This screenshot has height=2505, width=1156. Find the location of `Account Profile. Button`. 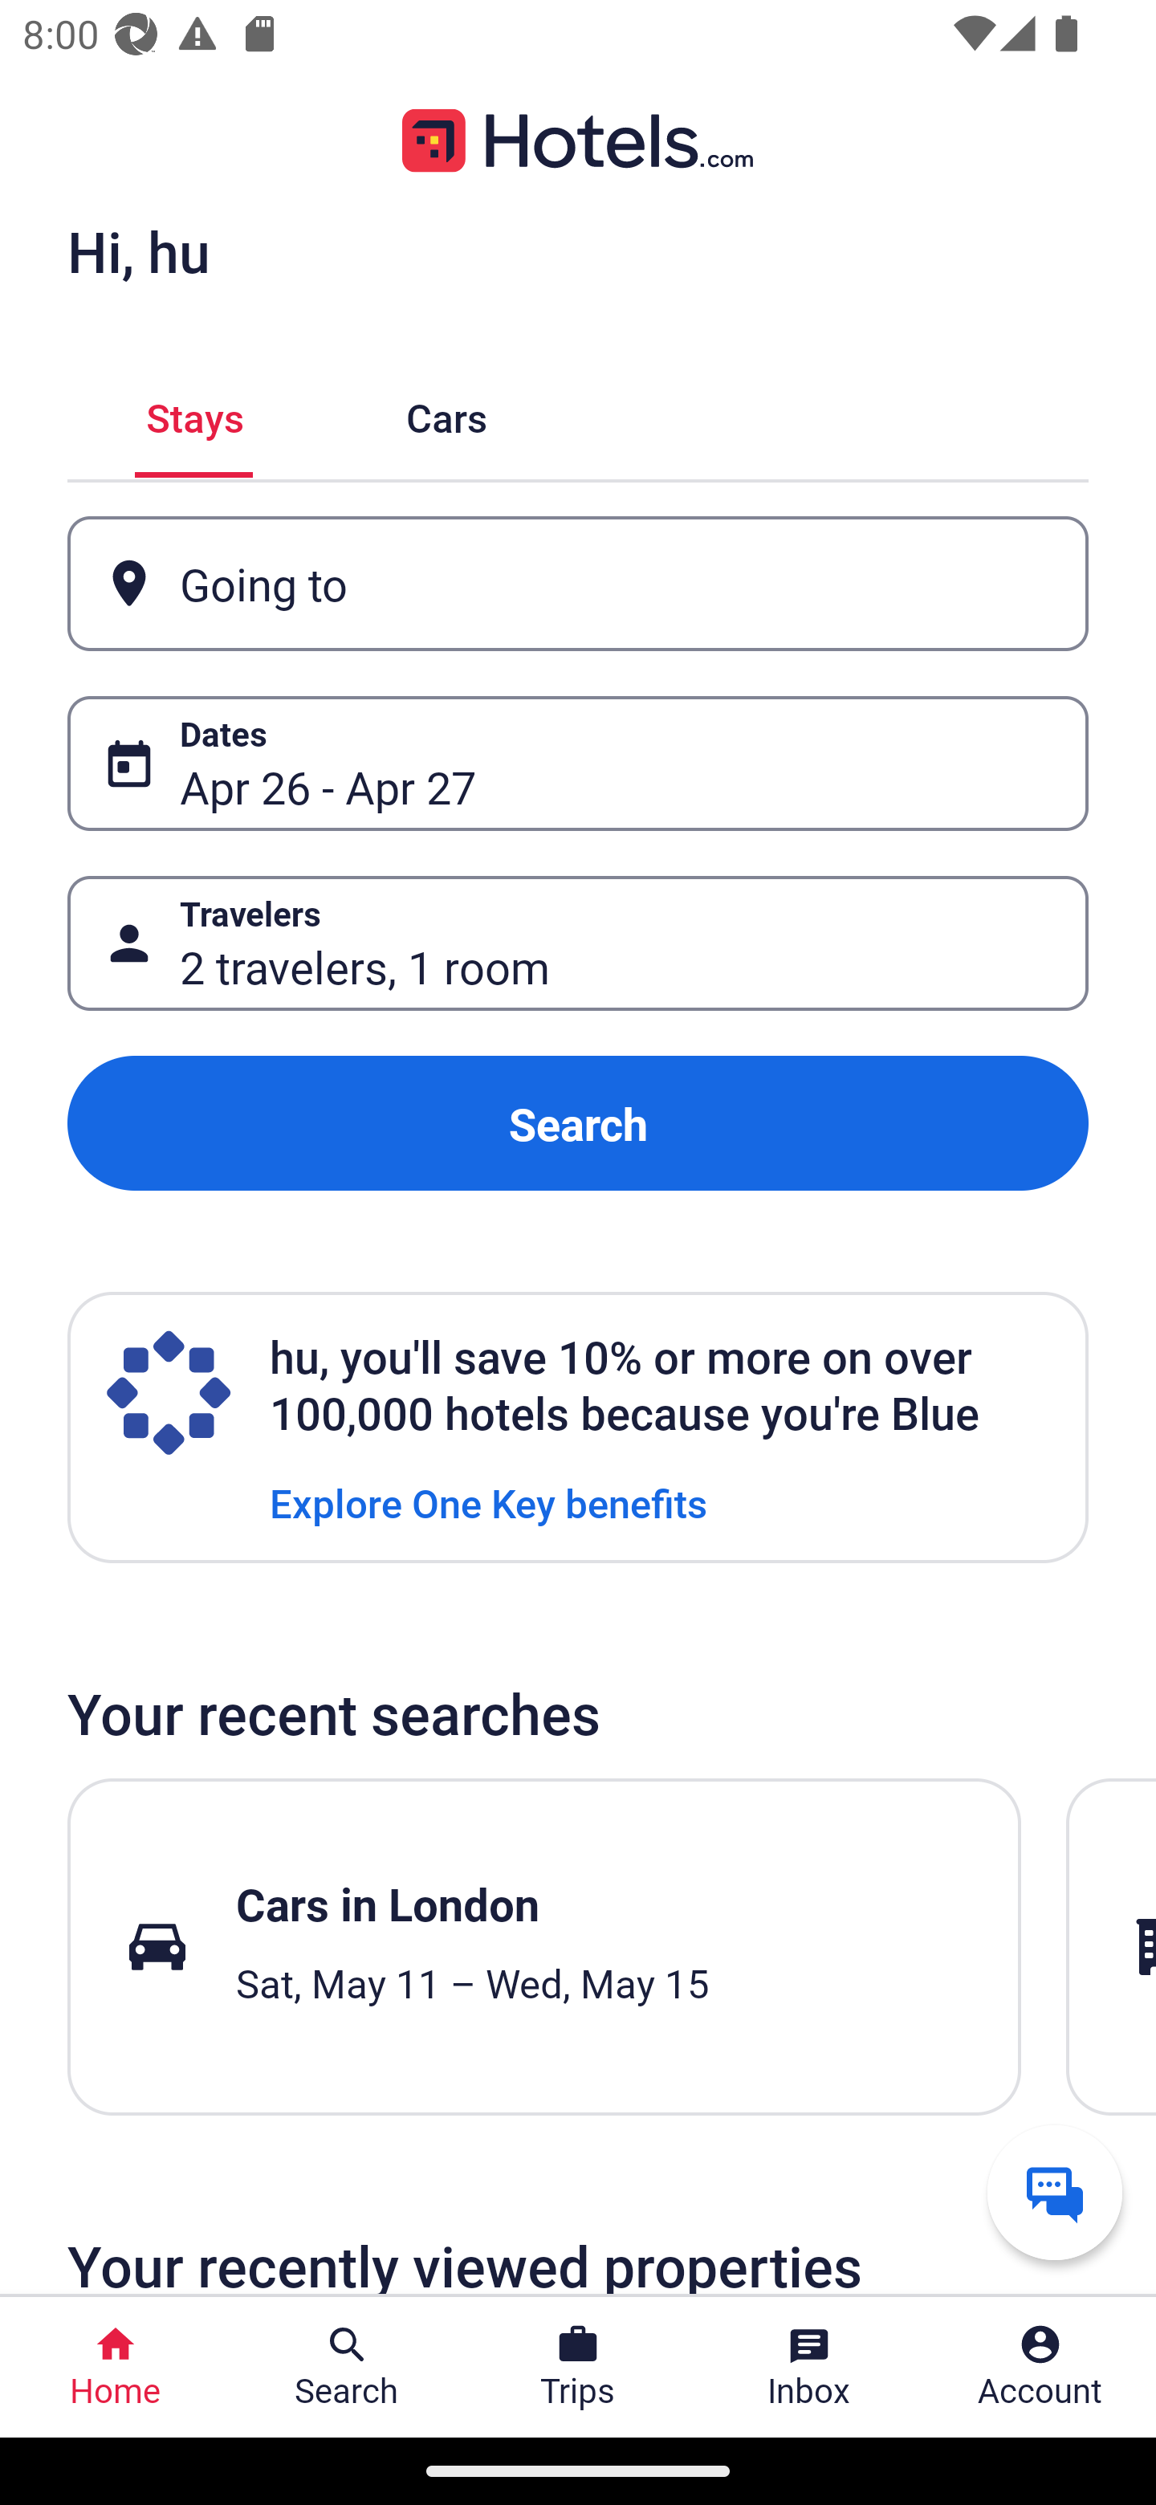

Account Profile. Button is located at coordinates (1040, 2367).